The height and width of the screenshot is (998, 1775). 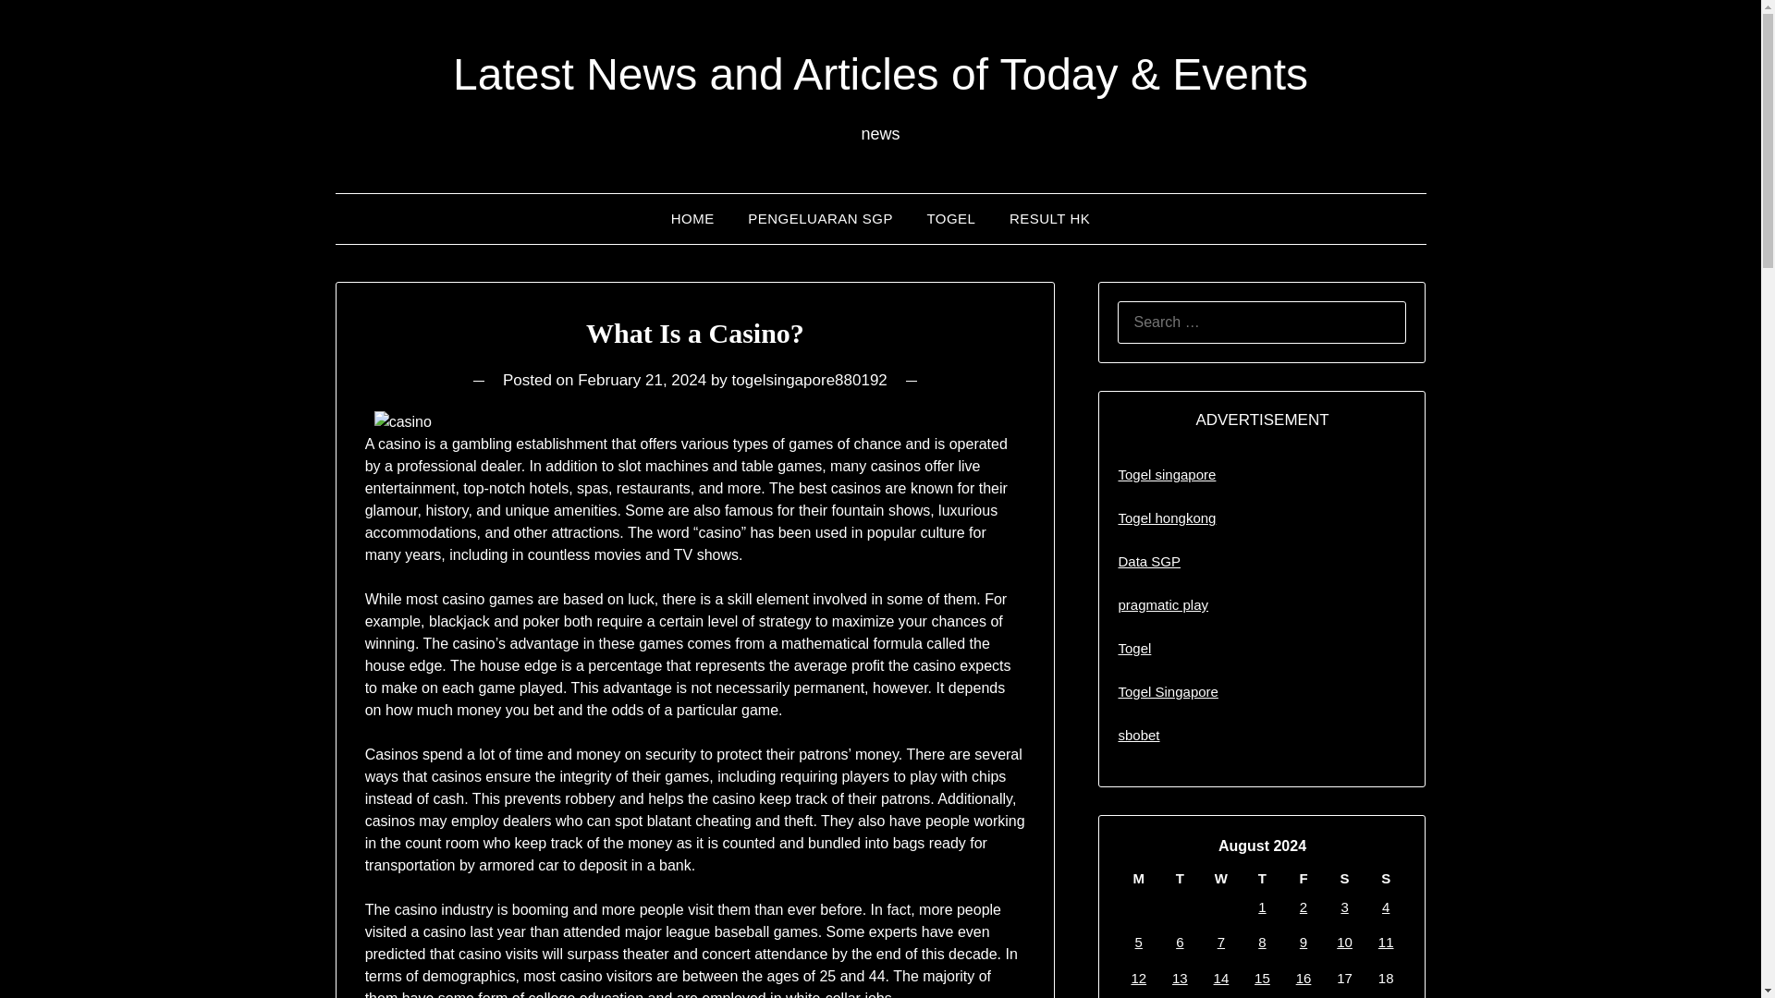 I want to click on Search, so click(x=46, y=27).